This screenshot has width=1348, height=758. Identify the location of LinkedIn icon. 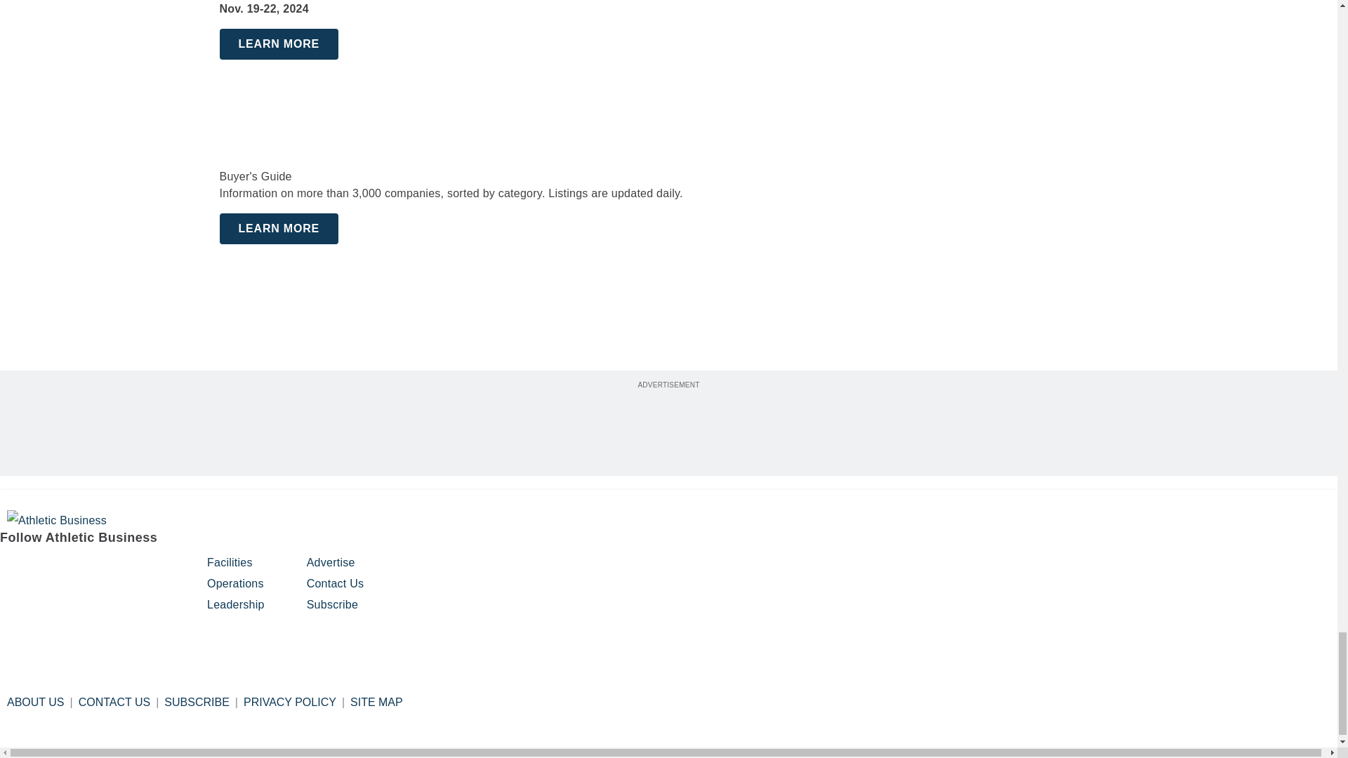
(84, 568).